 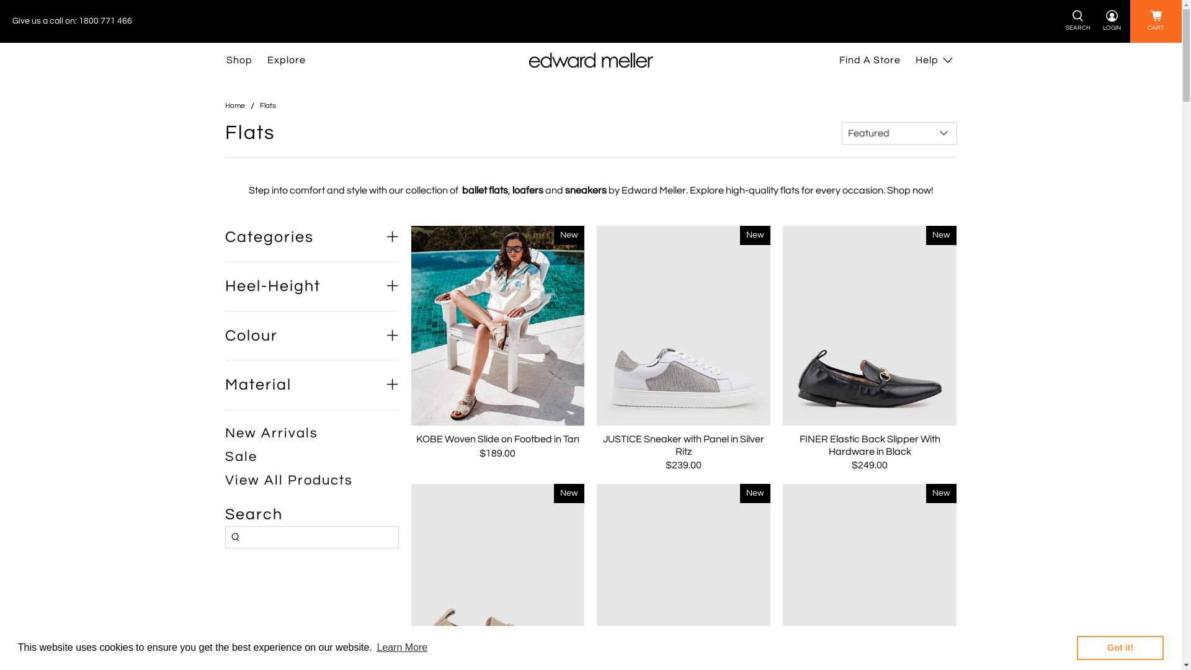 What do you see at coordinates (484, 190) in the screenshot?
I see ` ballet flats` at bounding box center [484, 190].